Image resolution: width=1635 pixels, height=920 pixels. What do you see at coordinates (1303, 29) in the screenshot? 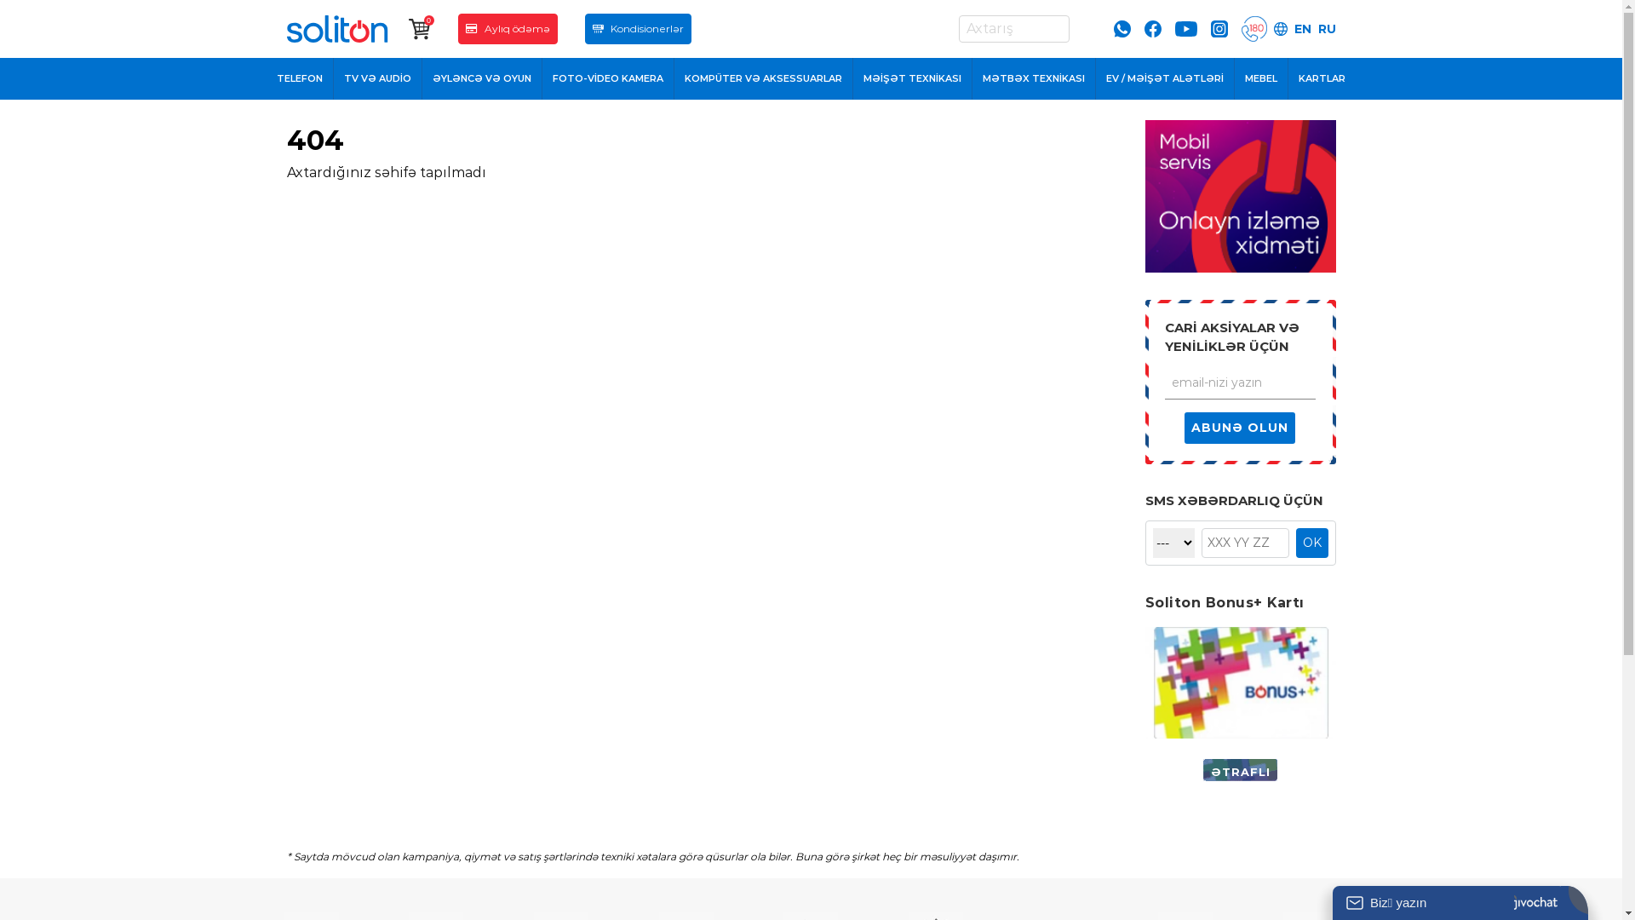
I see `EN` at bounding box center [1303, 29].